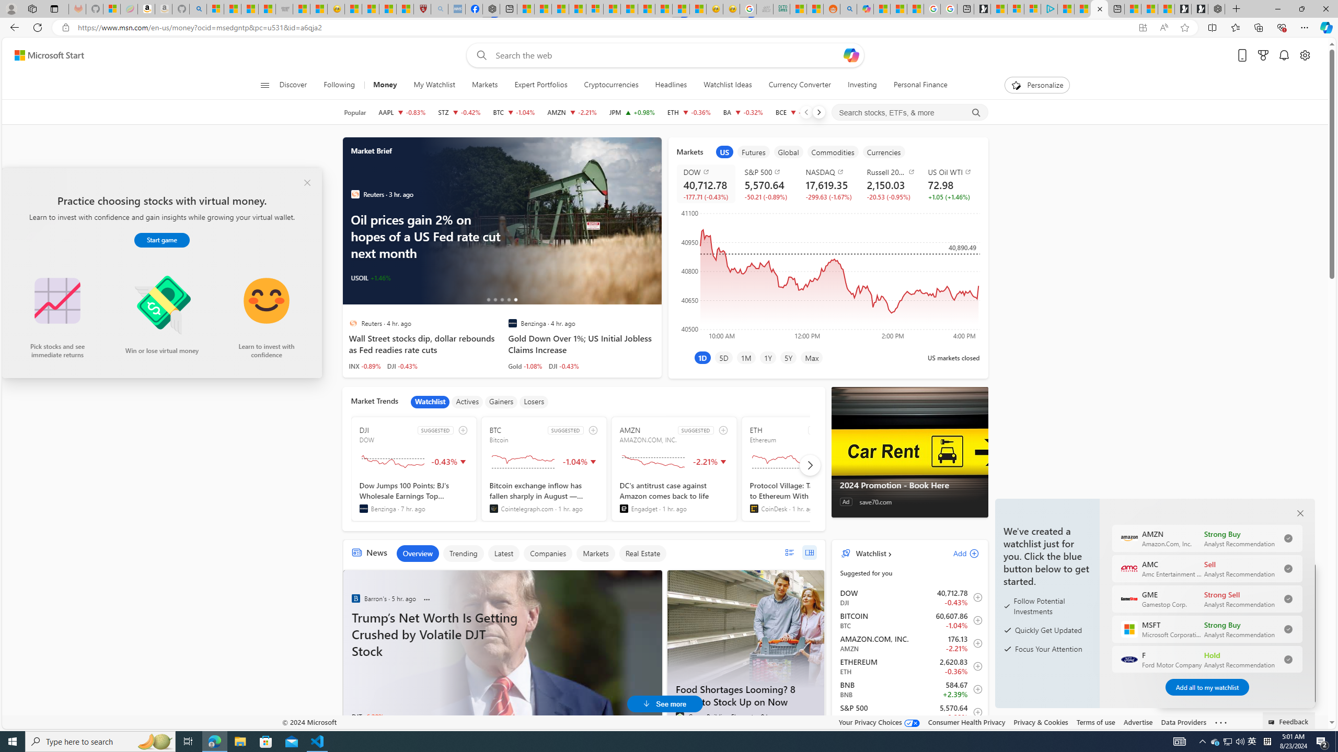 This screenshot has height=752, width=1338. I want to click on DOW DJI decrease 40,712.78 -177.71 -0.43%, so click(706, 184).